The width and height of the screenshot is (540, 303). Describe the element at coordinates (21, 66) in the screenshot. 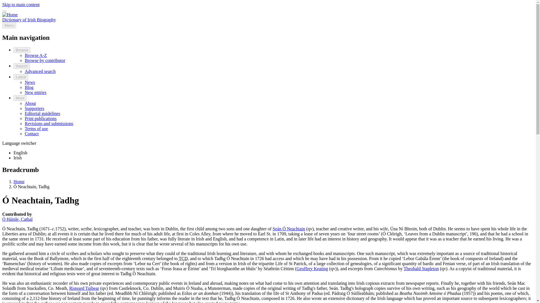

I see `Search` at that location.